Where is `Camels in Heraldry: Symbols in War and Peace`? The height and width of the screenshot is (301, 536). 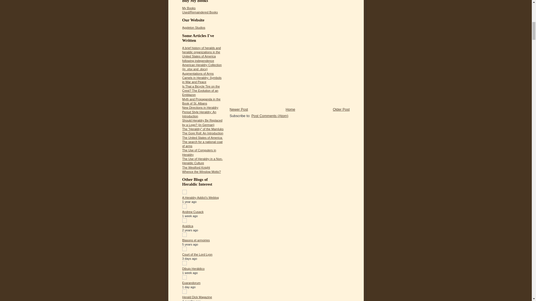 Camels in Heraldry: Symbols in War and Peace is located at coordinates (202, 80).